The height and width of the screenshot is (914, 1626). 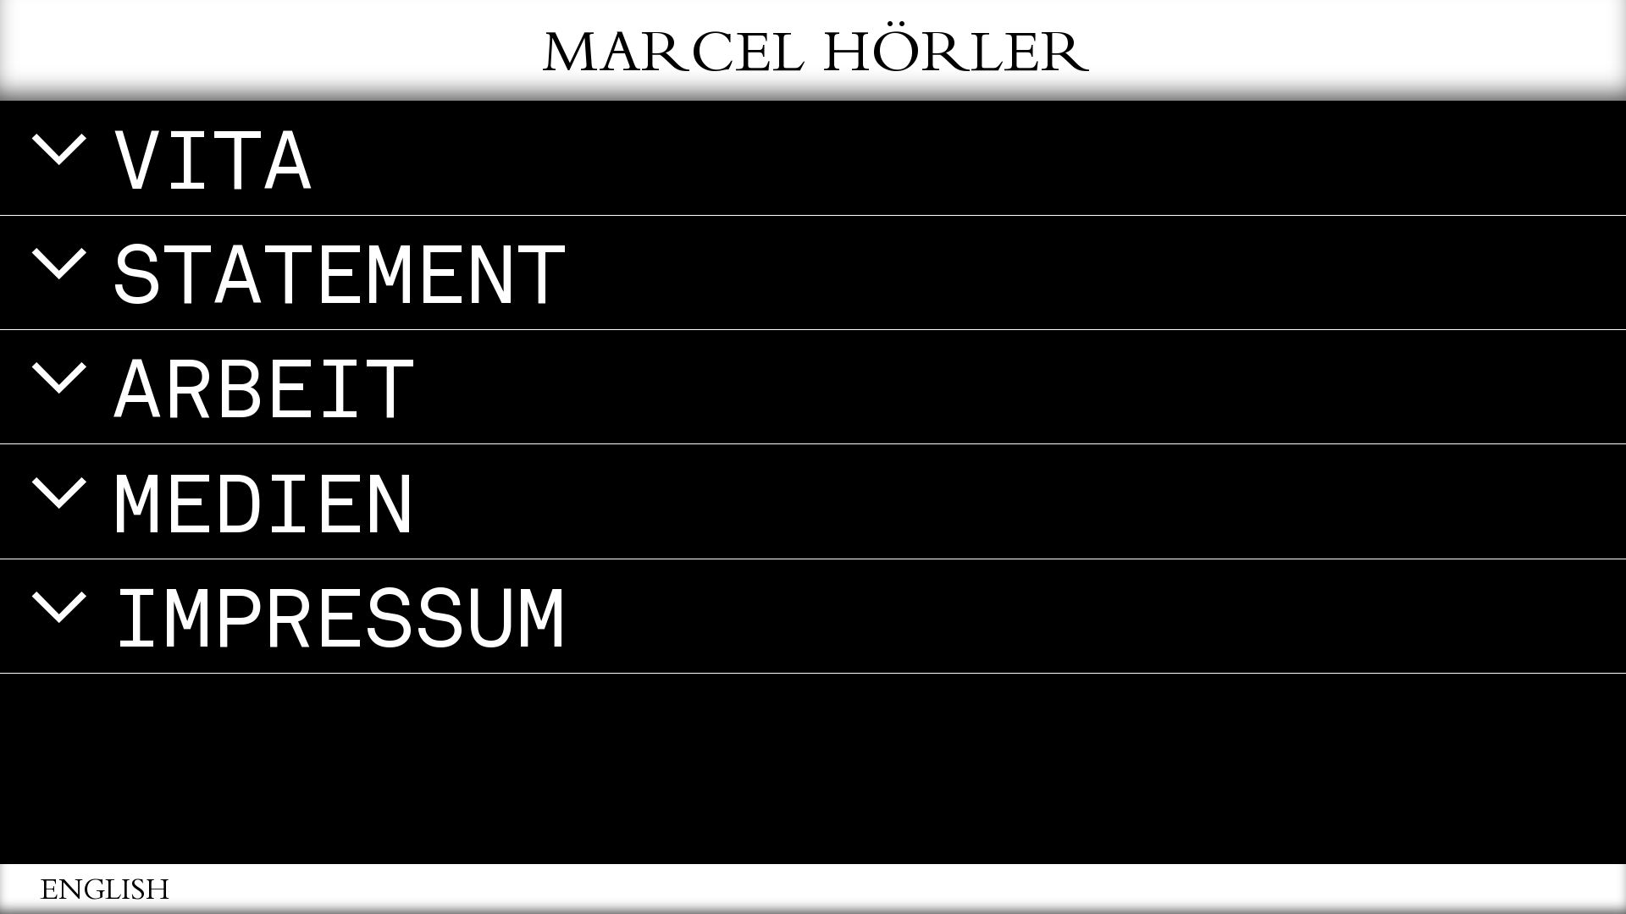 What do you see at coordinates (105, 894) in the screenshot?
I see `ENGLISH` at bounding box center [105, 894].